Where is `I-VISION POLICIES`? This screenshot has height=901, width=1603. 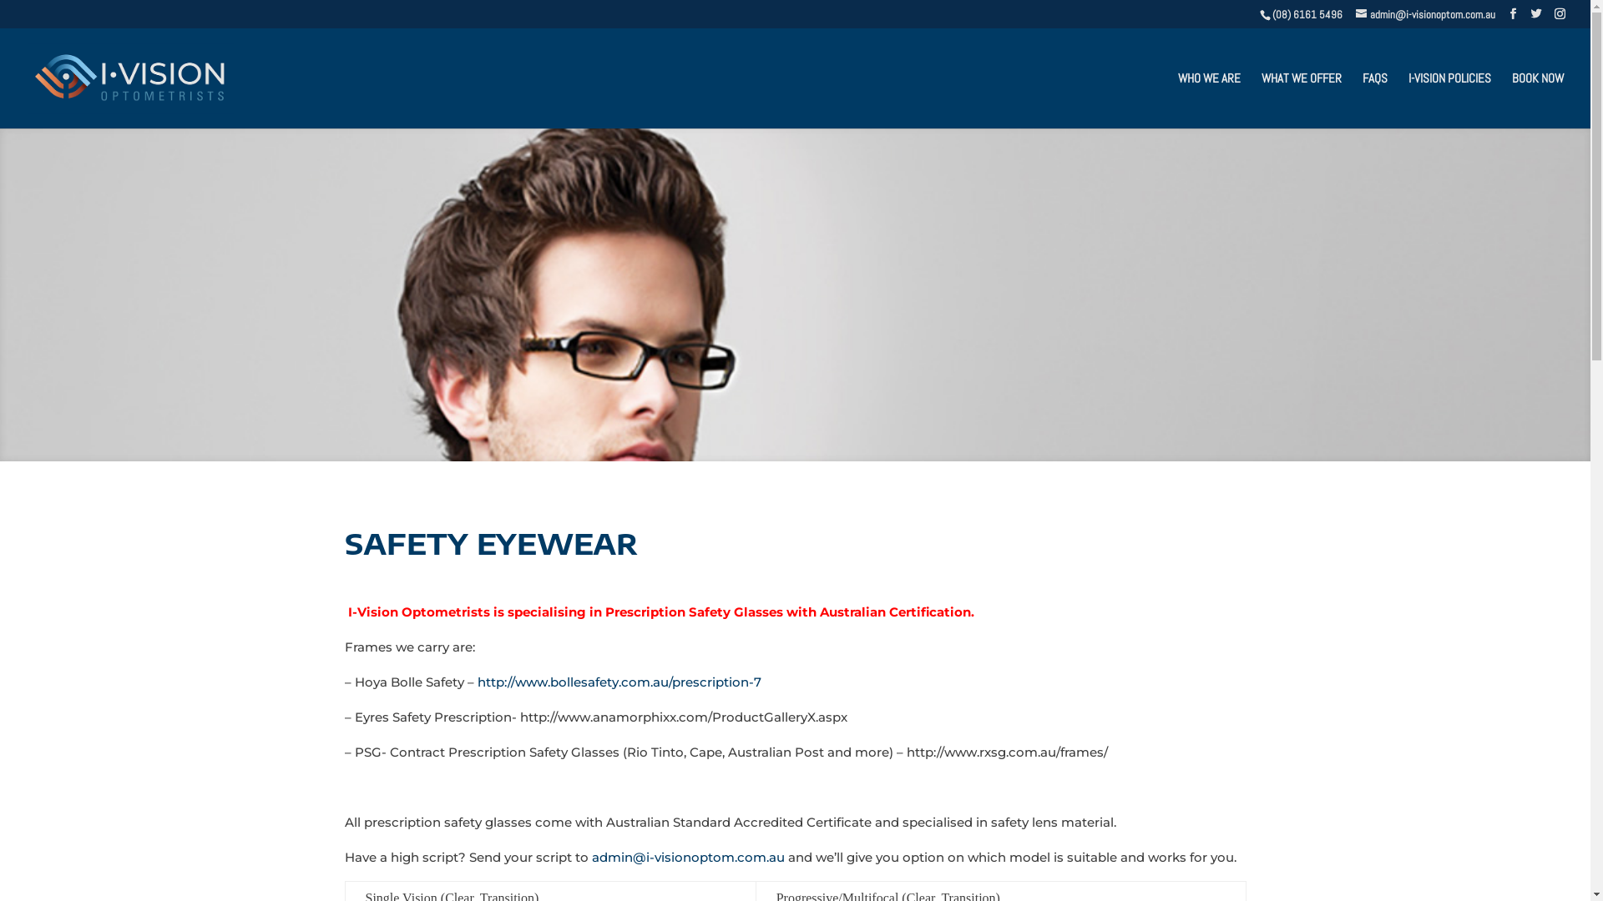 I-VISION POLICIES is located at coordinates (1449, 100).